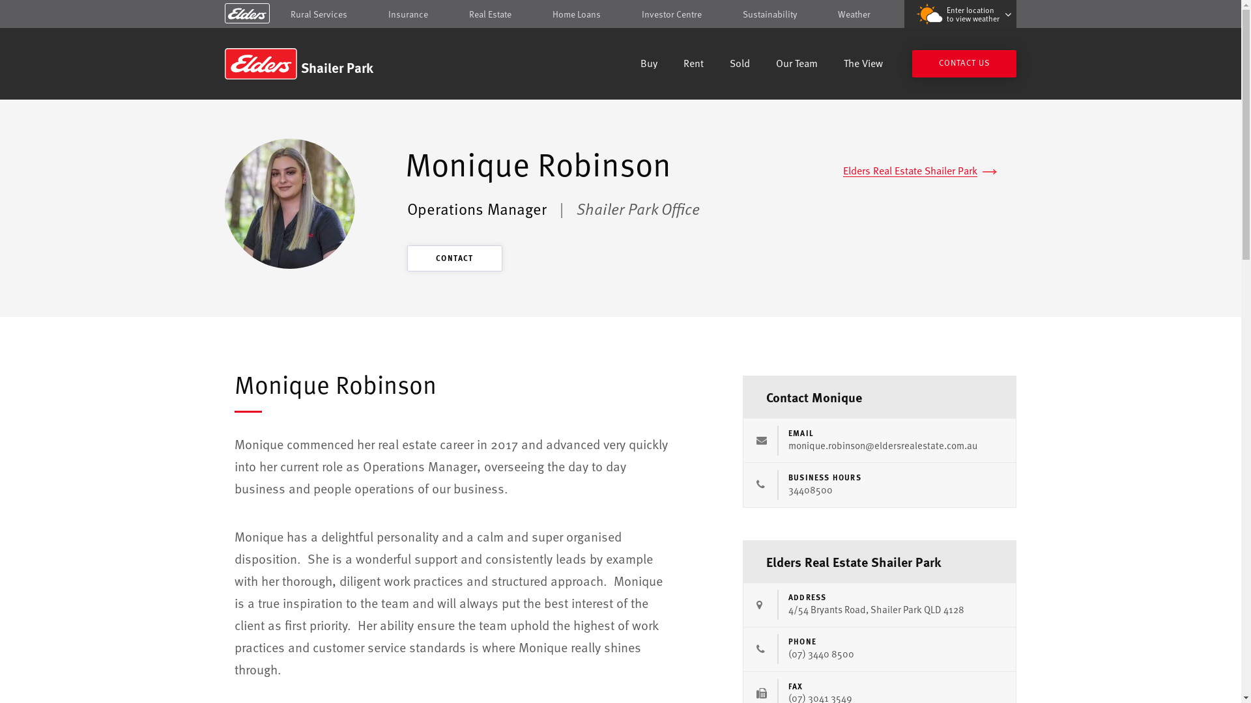 This screenshot has height=703, width=1251. Describe the element at coordinates (920, 171) in the screenshot. I see `Elders Real Estate Shailer Park` at that location.